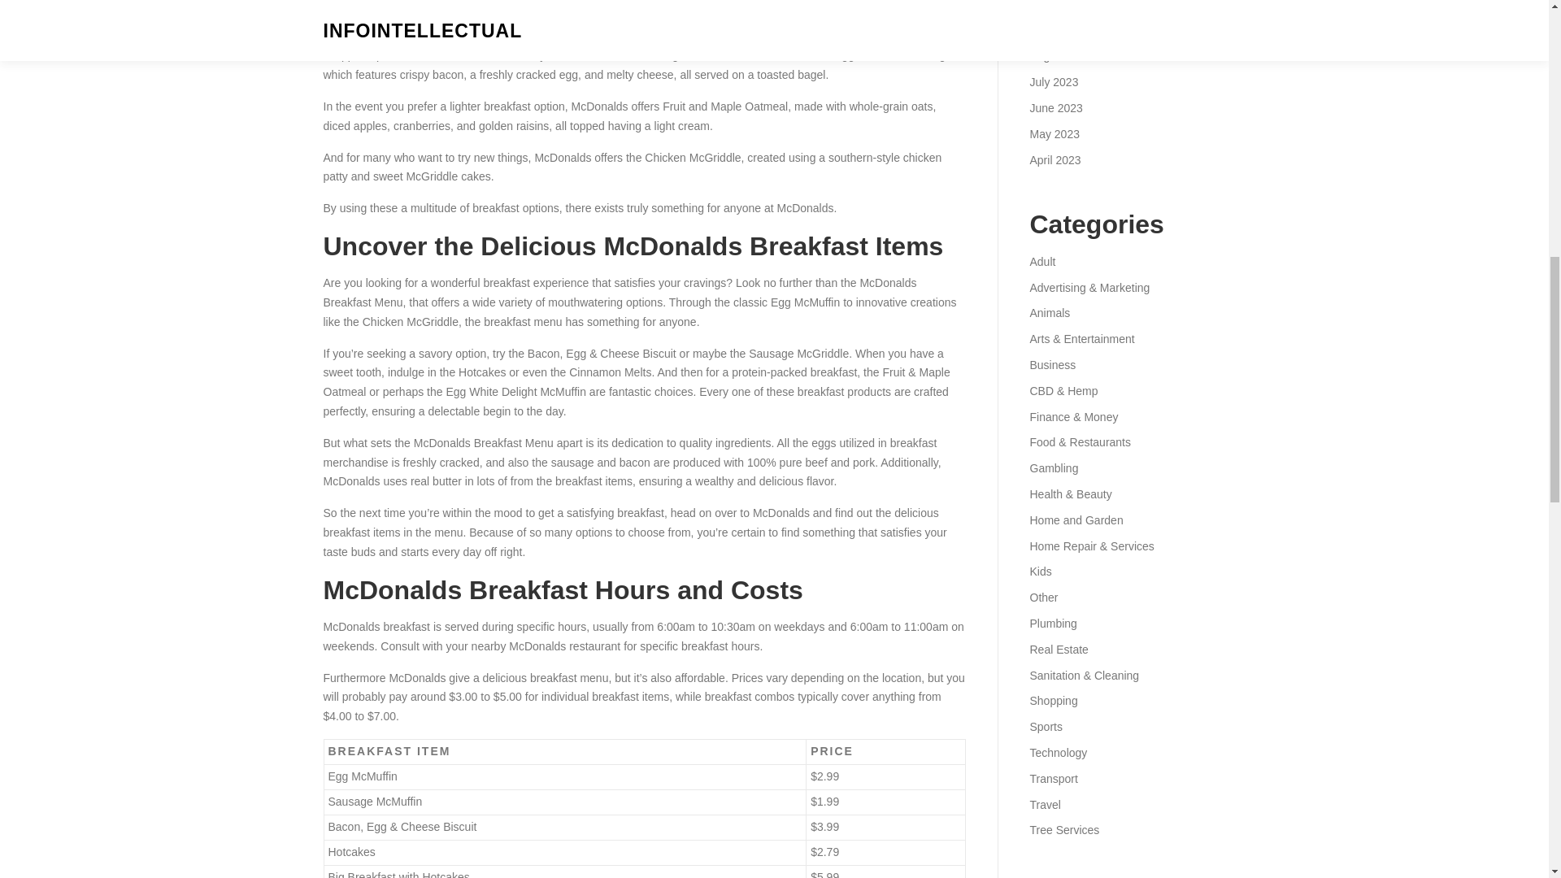 Image resolution: width=1561 pixels, height=878 pixels. What do you see at coordinates (1061, 55) in the screenshot?
I see `August 2023` at bounding box center [1061, 55].